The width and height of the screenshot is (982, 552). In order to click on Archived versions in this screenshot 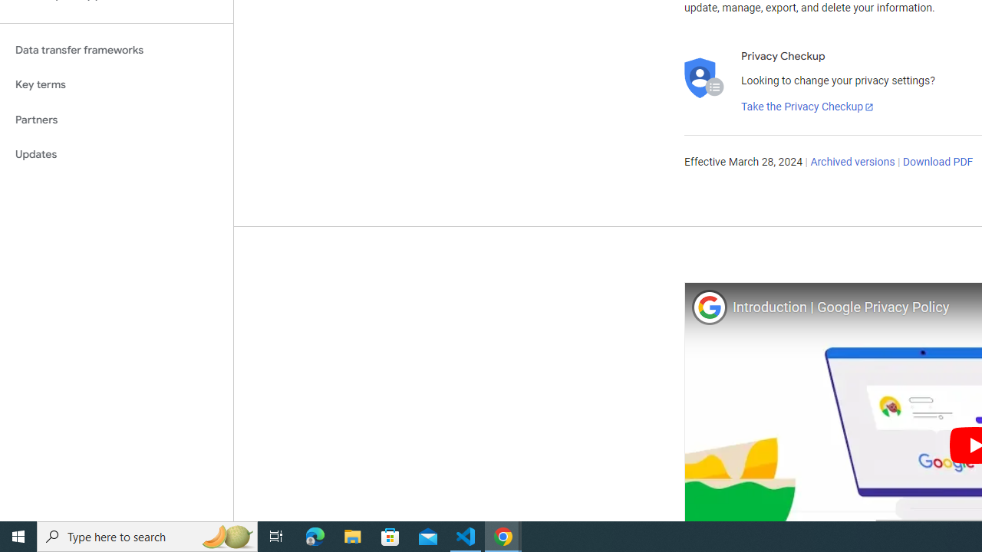, I will do `click(853, 163)`.